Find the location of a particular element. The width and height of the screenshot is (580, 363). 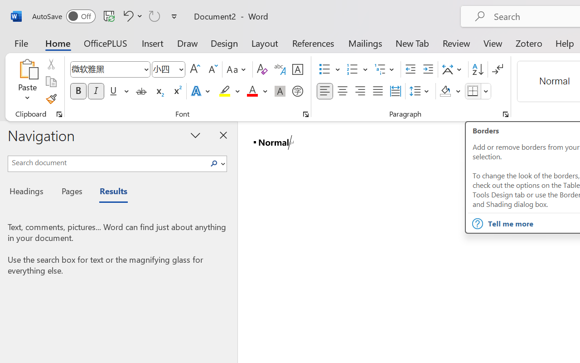

Align Right is located at coordinates (360, 91).